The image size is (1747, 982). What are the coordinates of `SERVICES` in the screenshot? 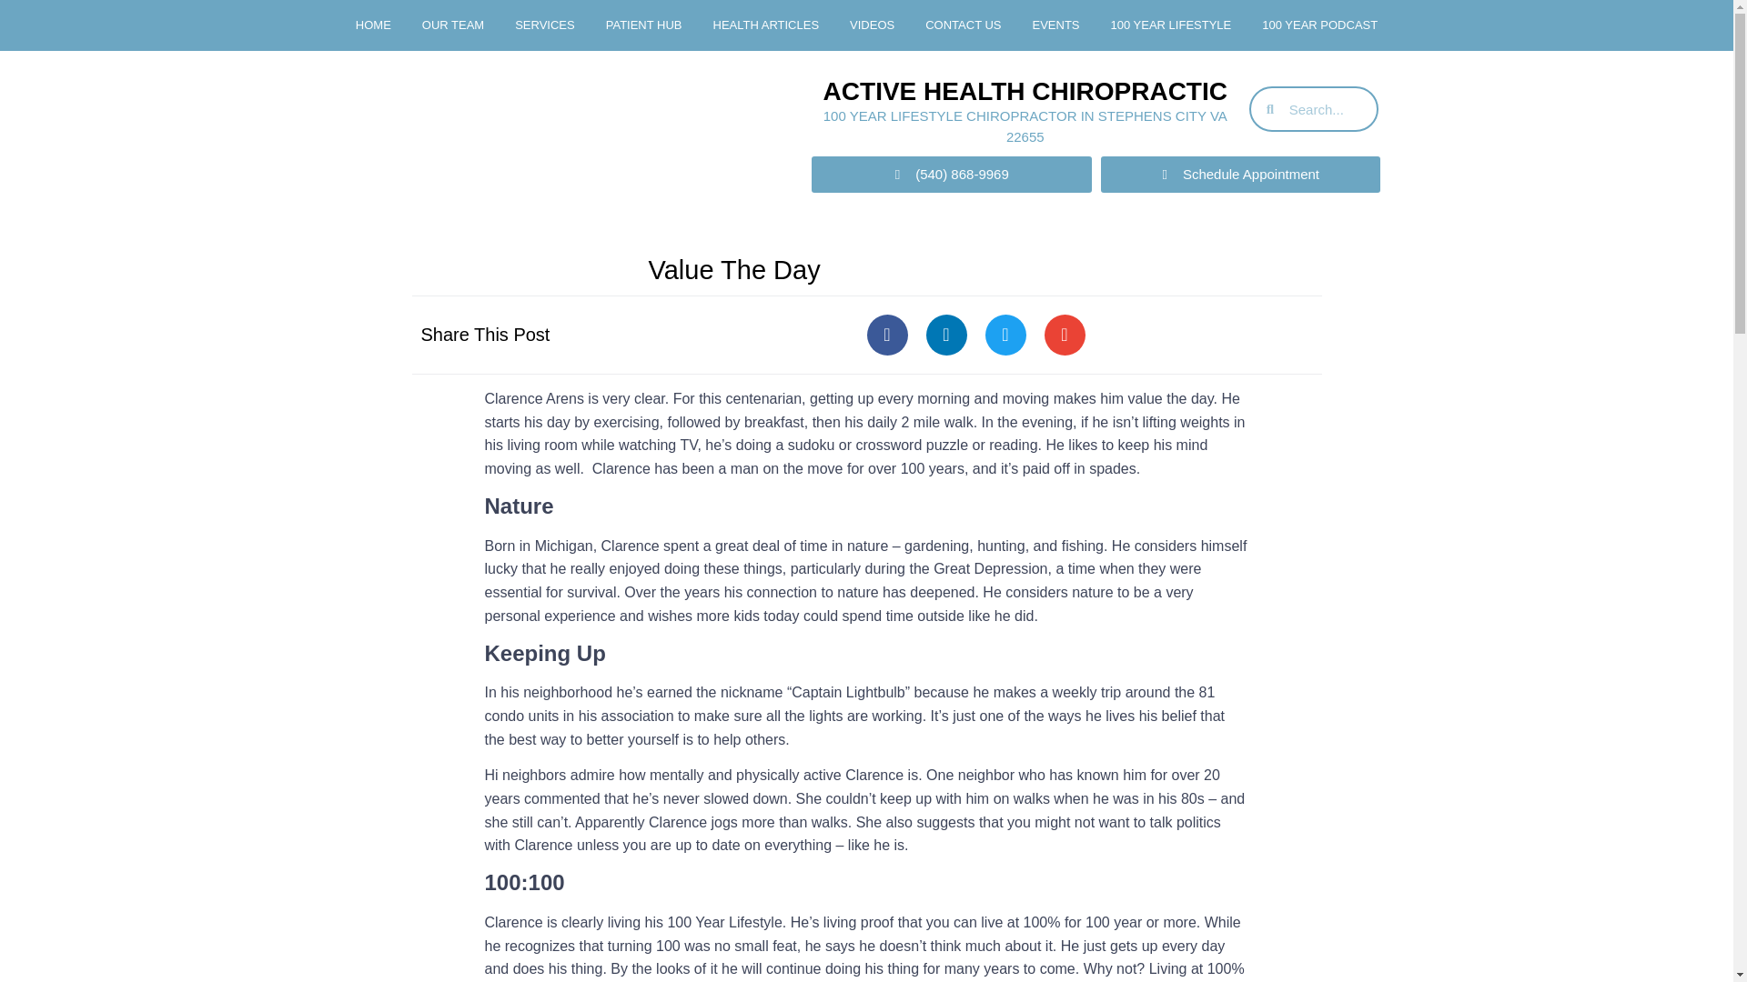 It's located at (544, 25).